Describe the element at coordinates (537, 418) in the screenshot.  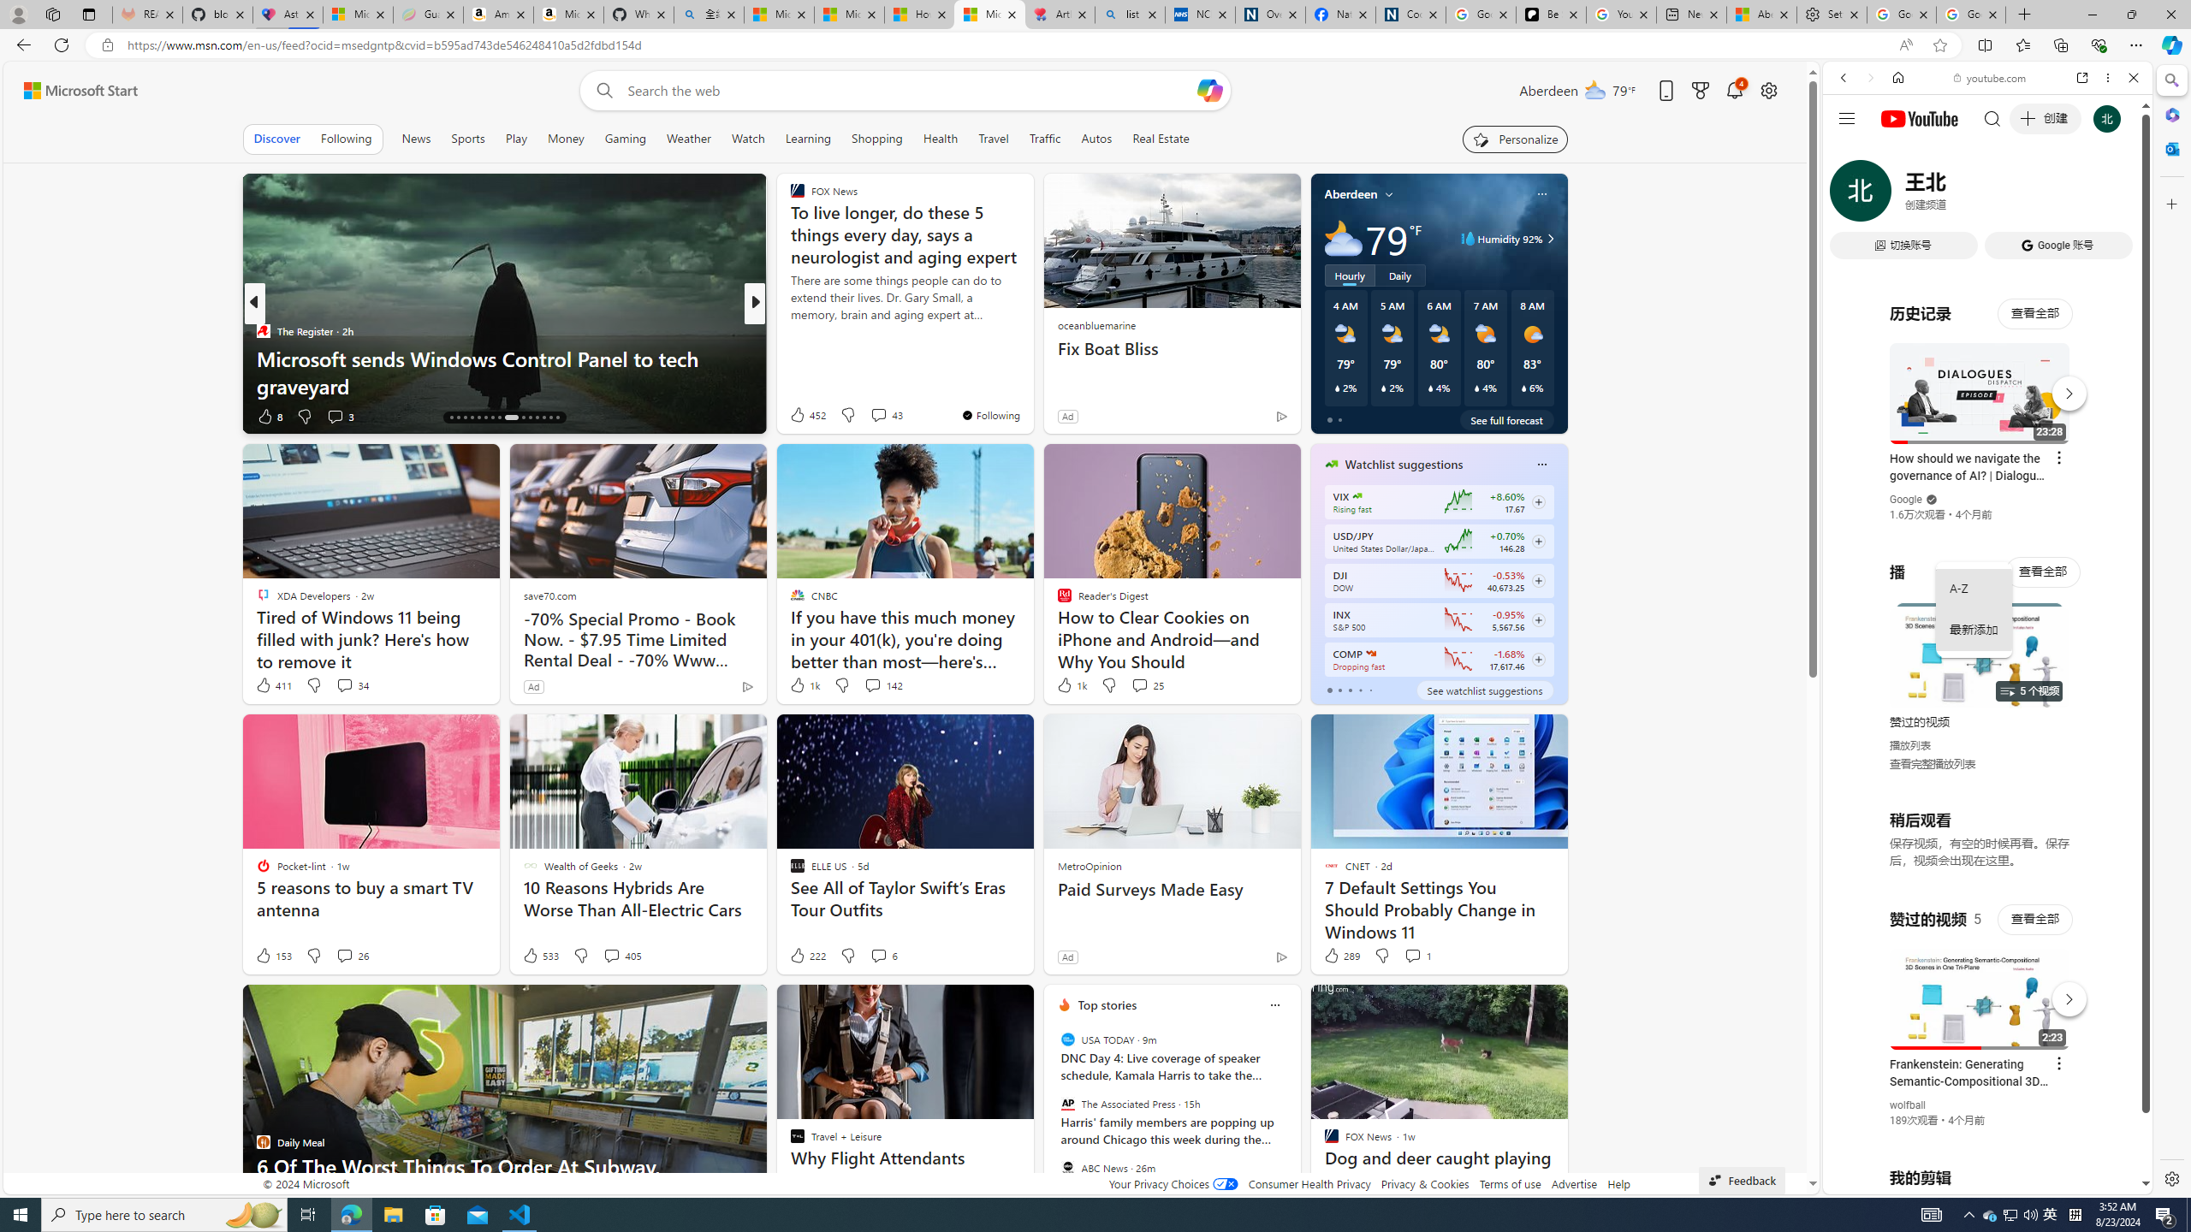
I see `AutomationID: tab-27` at that location.